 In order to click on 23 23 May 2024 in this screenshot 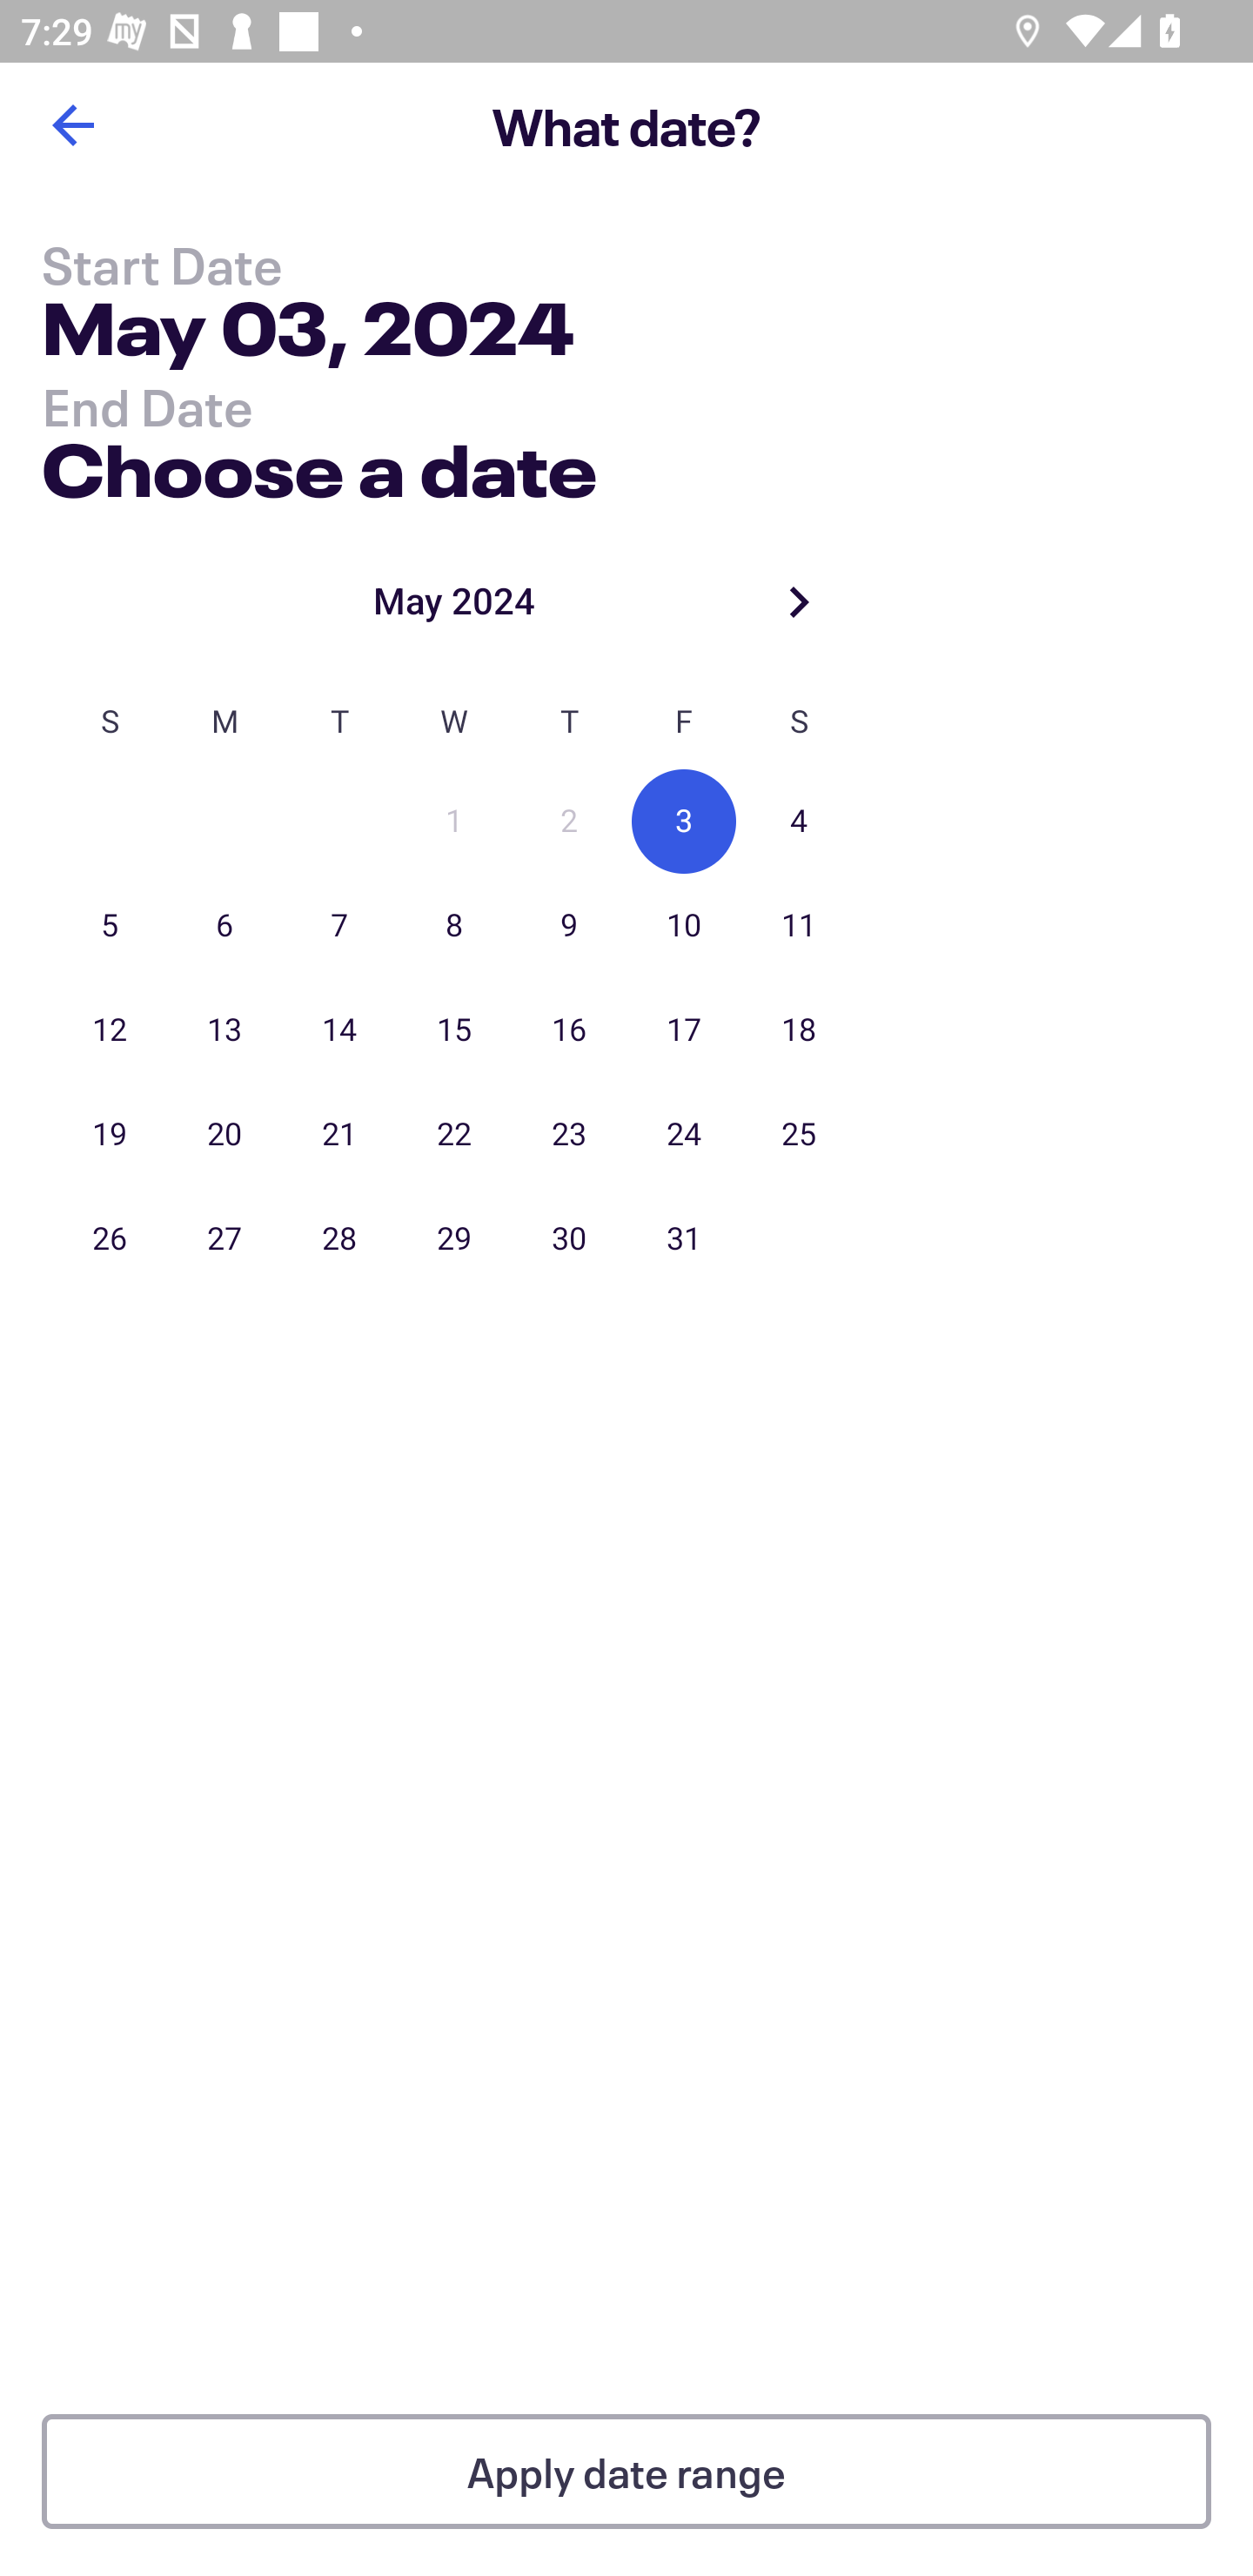, I will do `click(569, 1135)`.